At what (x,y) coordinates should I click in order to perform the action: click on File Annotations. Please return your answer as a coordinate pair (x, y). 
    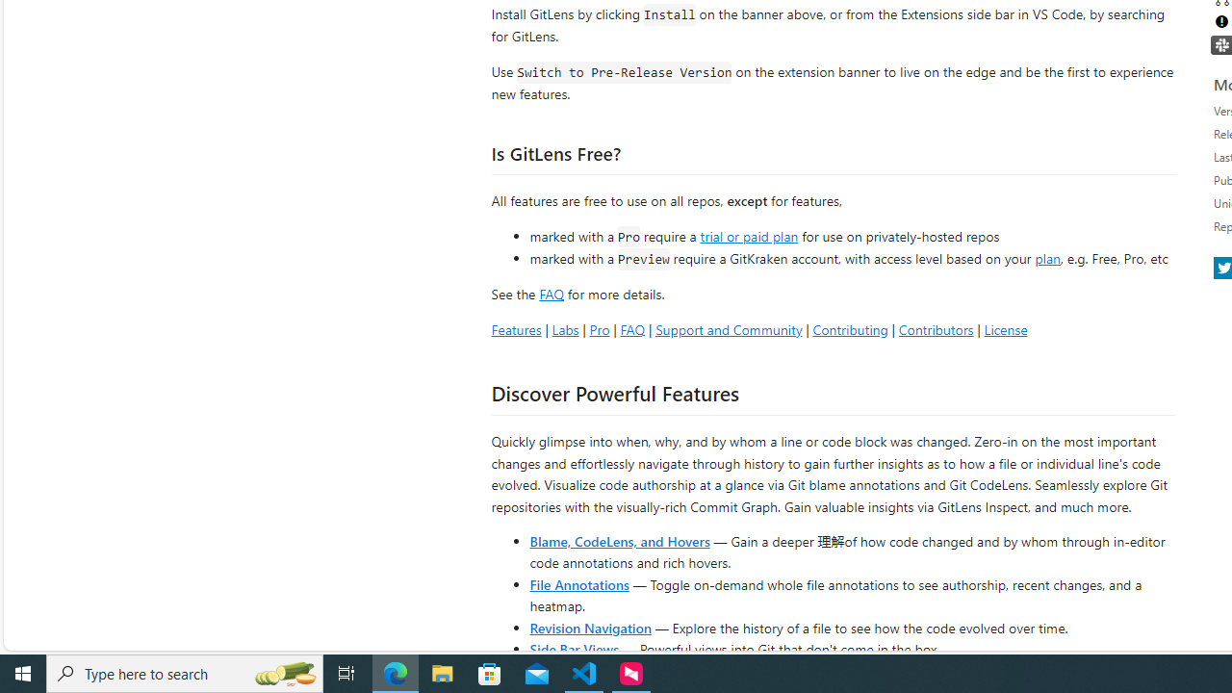
    Looking at the image, I should click on (579, 583).